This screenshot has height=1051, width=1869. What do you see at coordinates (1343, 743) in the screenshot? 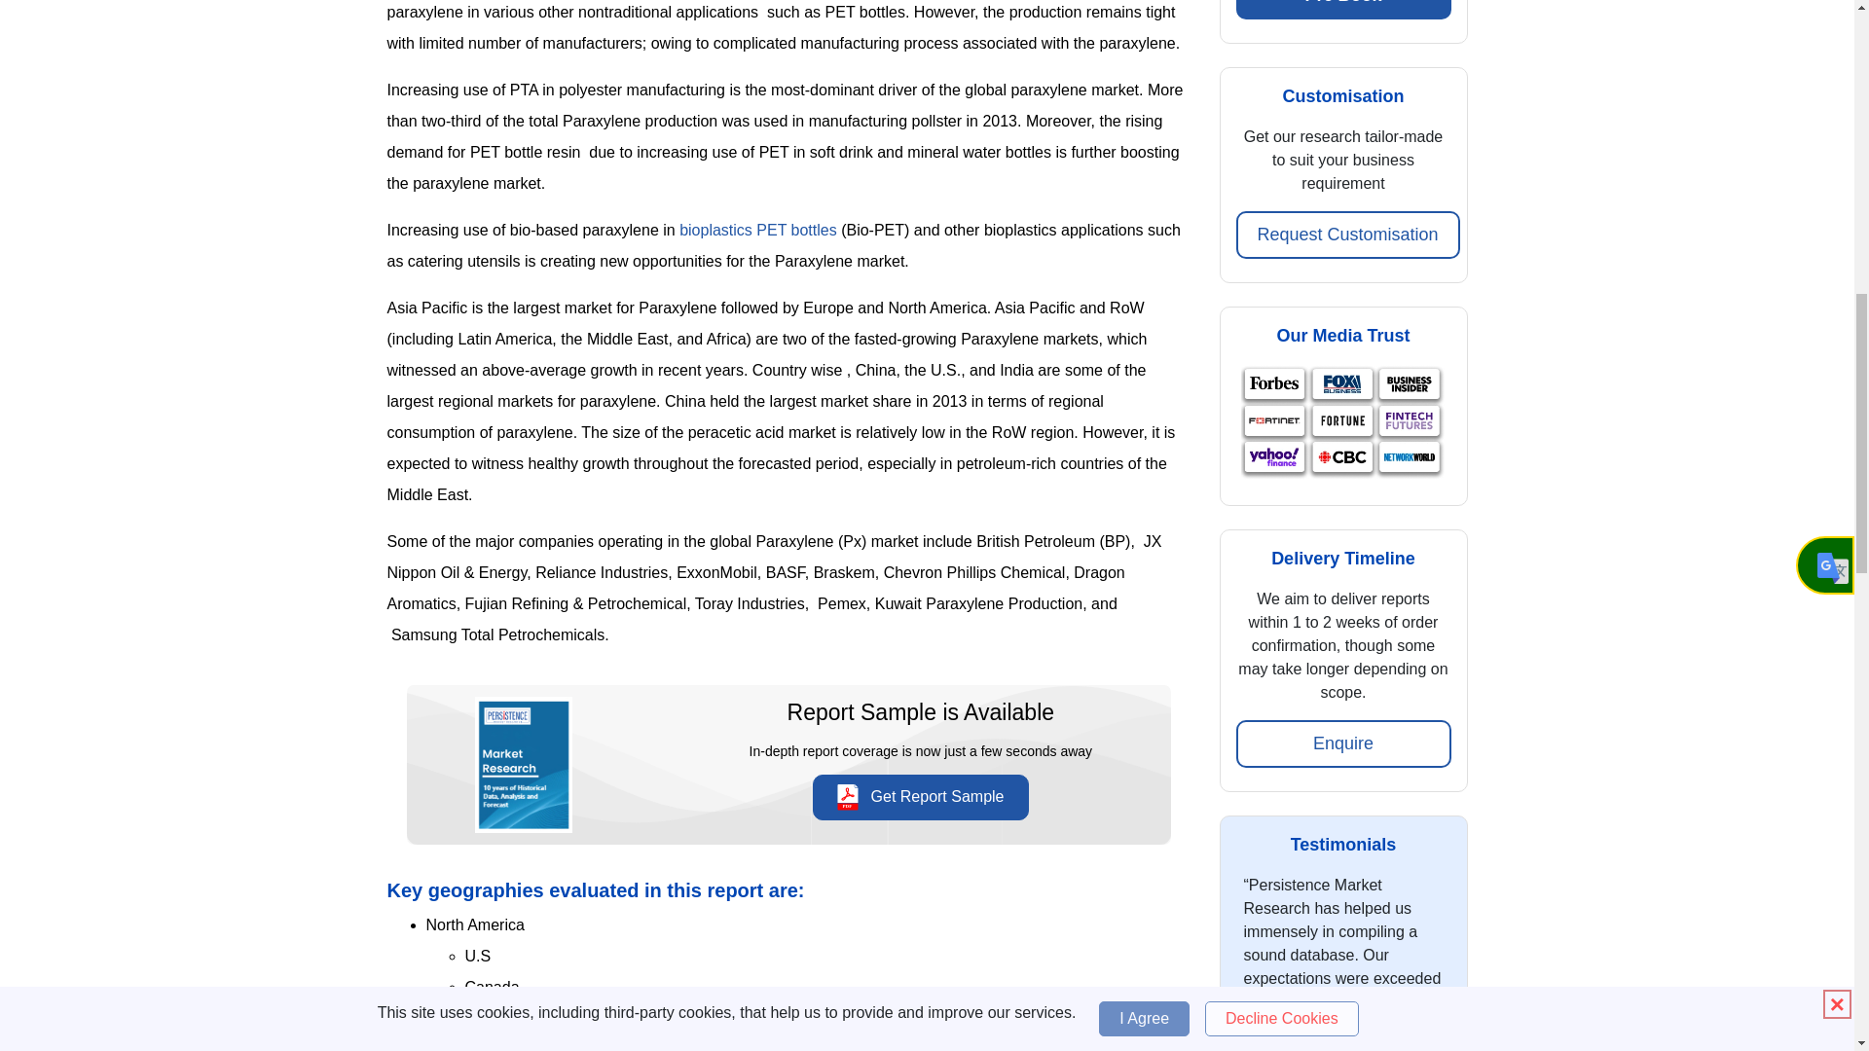
I see `Enquire` at bounding box center [1343, 743].